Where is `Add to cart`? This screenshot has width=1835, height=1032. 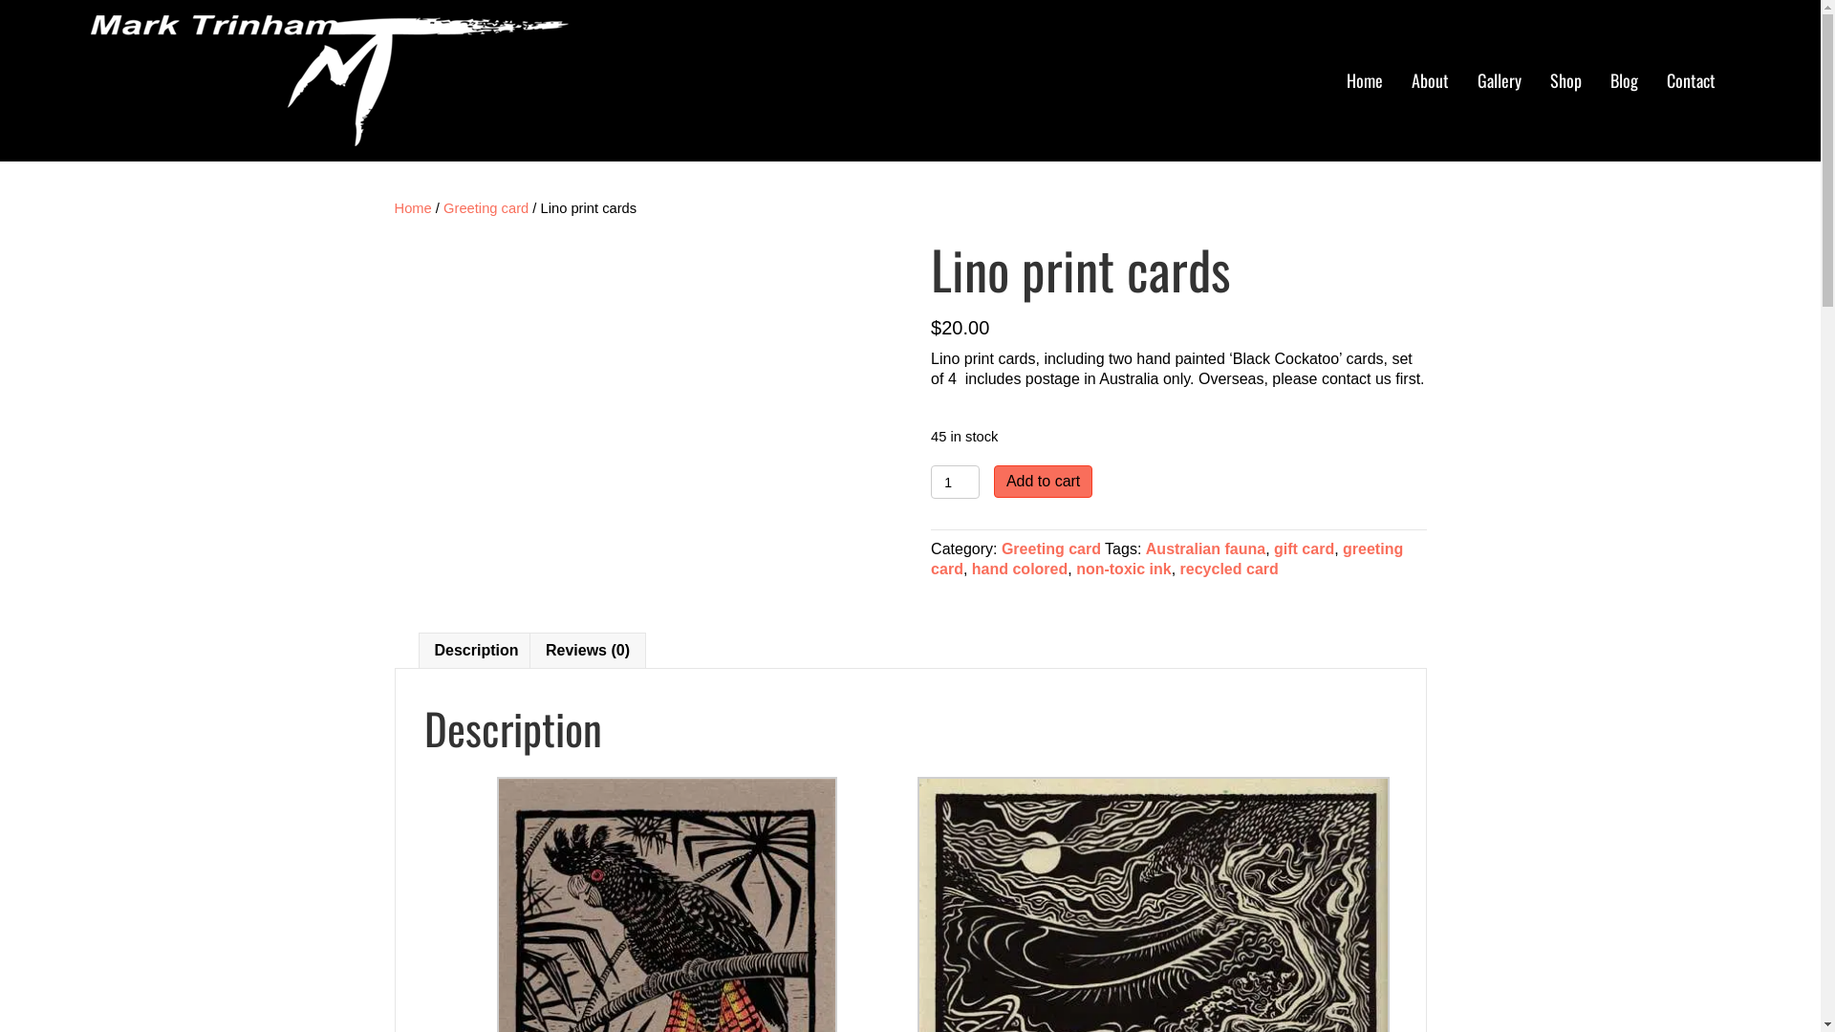 Add to cart is located at coordinates (1044, 482).